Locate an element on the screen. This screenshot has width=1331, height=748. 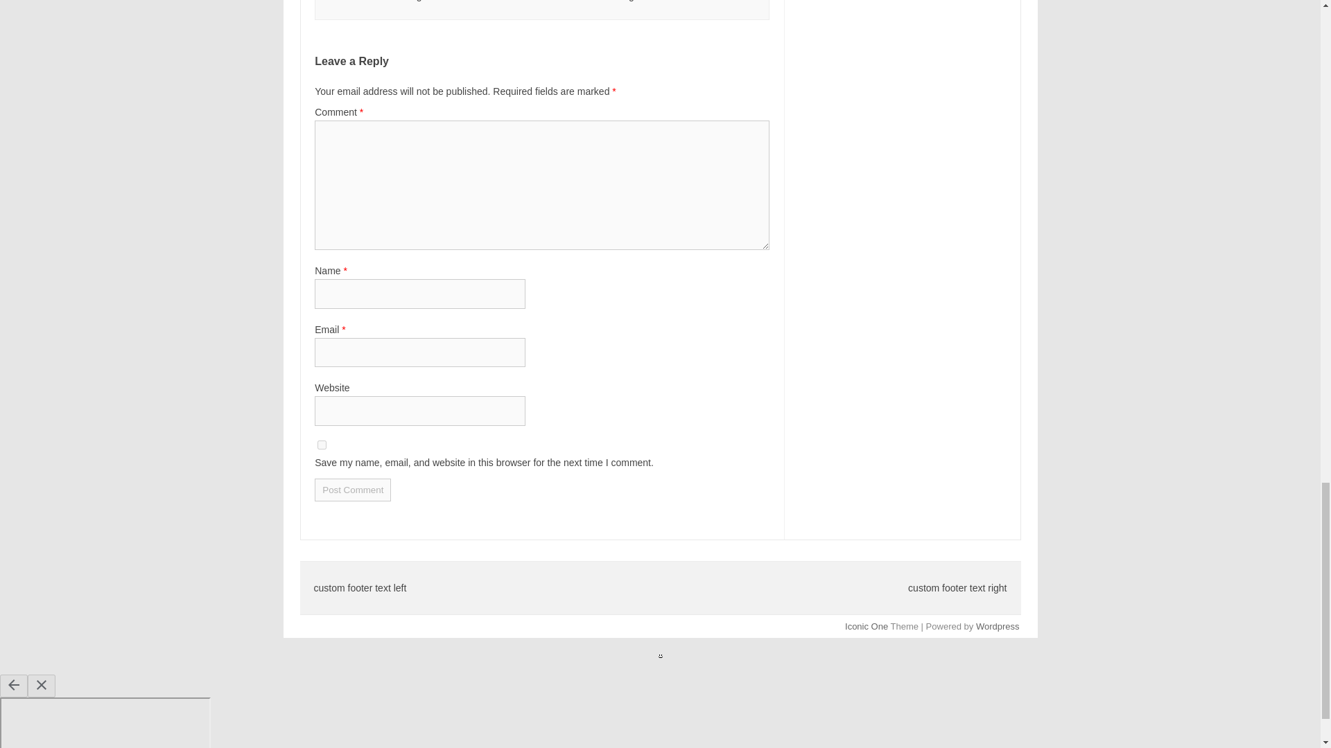
yes is located at coordinates (322, 445).